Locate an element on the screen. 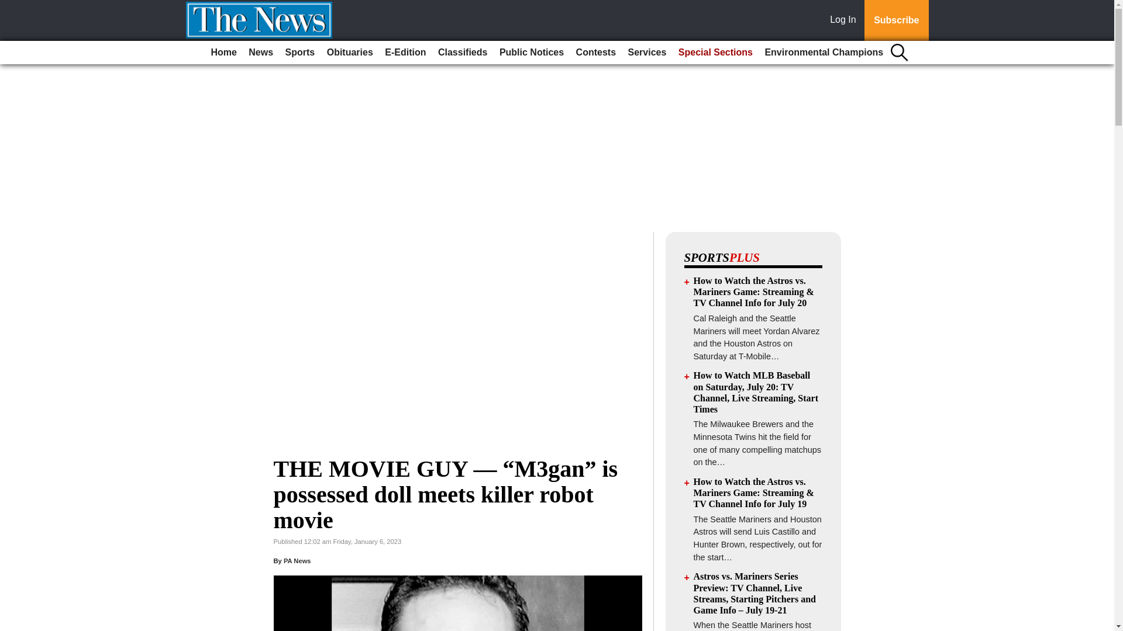 The width and height of the screenshot is (1123, 631). Subscribe is located at coordinates (896, 20).